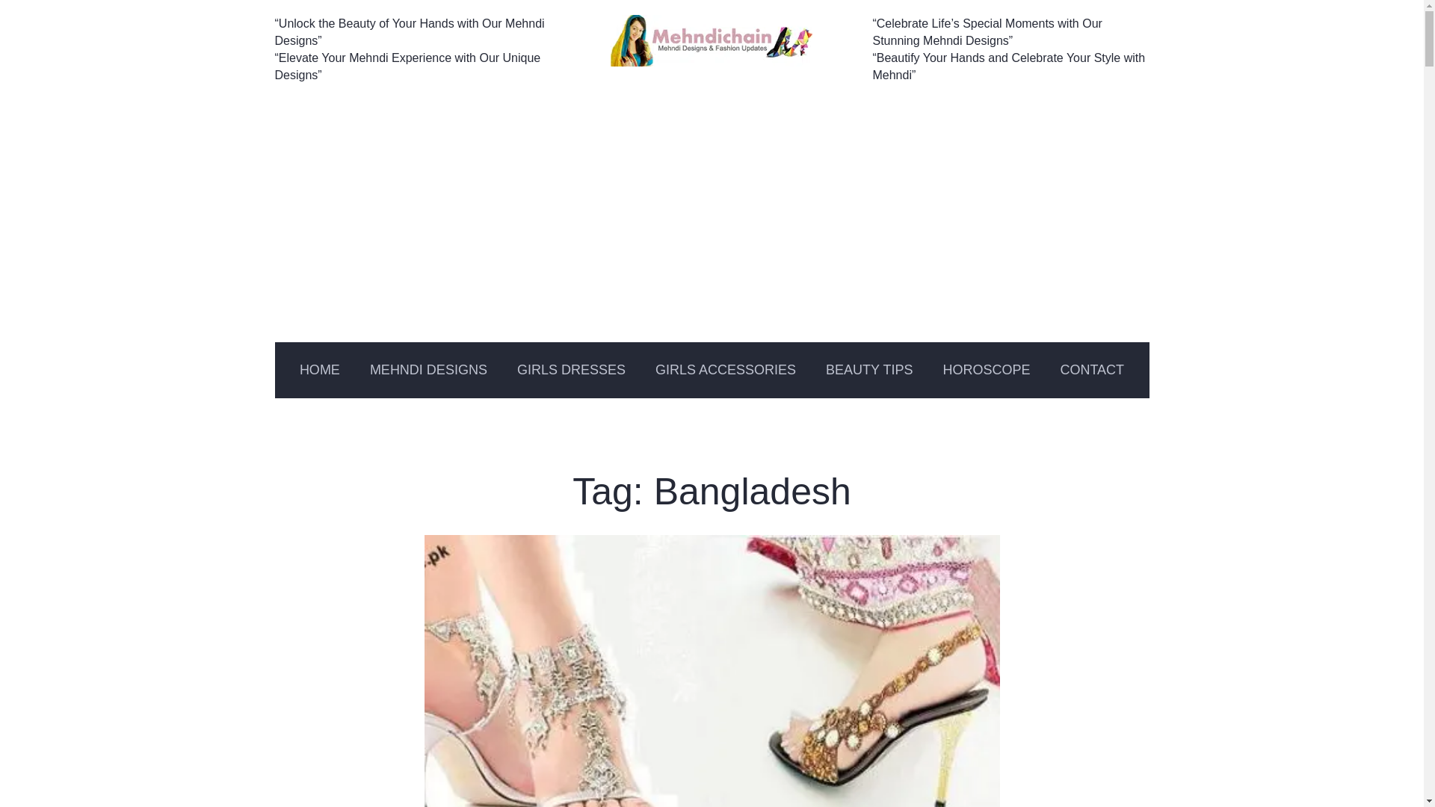 This screenshot has width=1435, height=807. Describe the element at coordinates (985, 369) in the screenshot. I see `HOROSCOPE` at that location.